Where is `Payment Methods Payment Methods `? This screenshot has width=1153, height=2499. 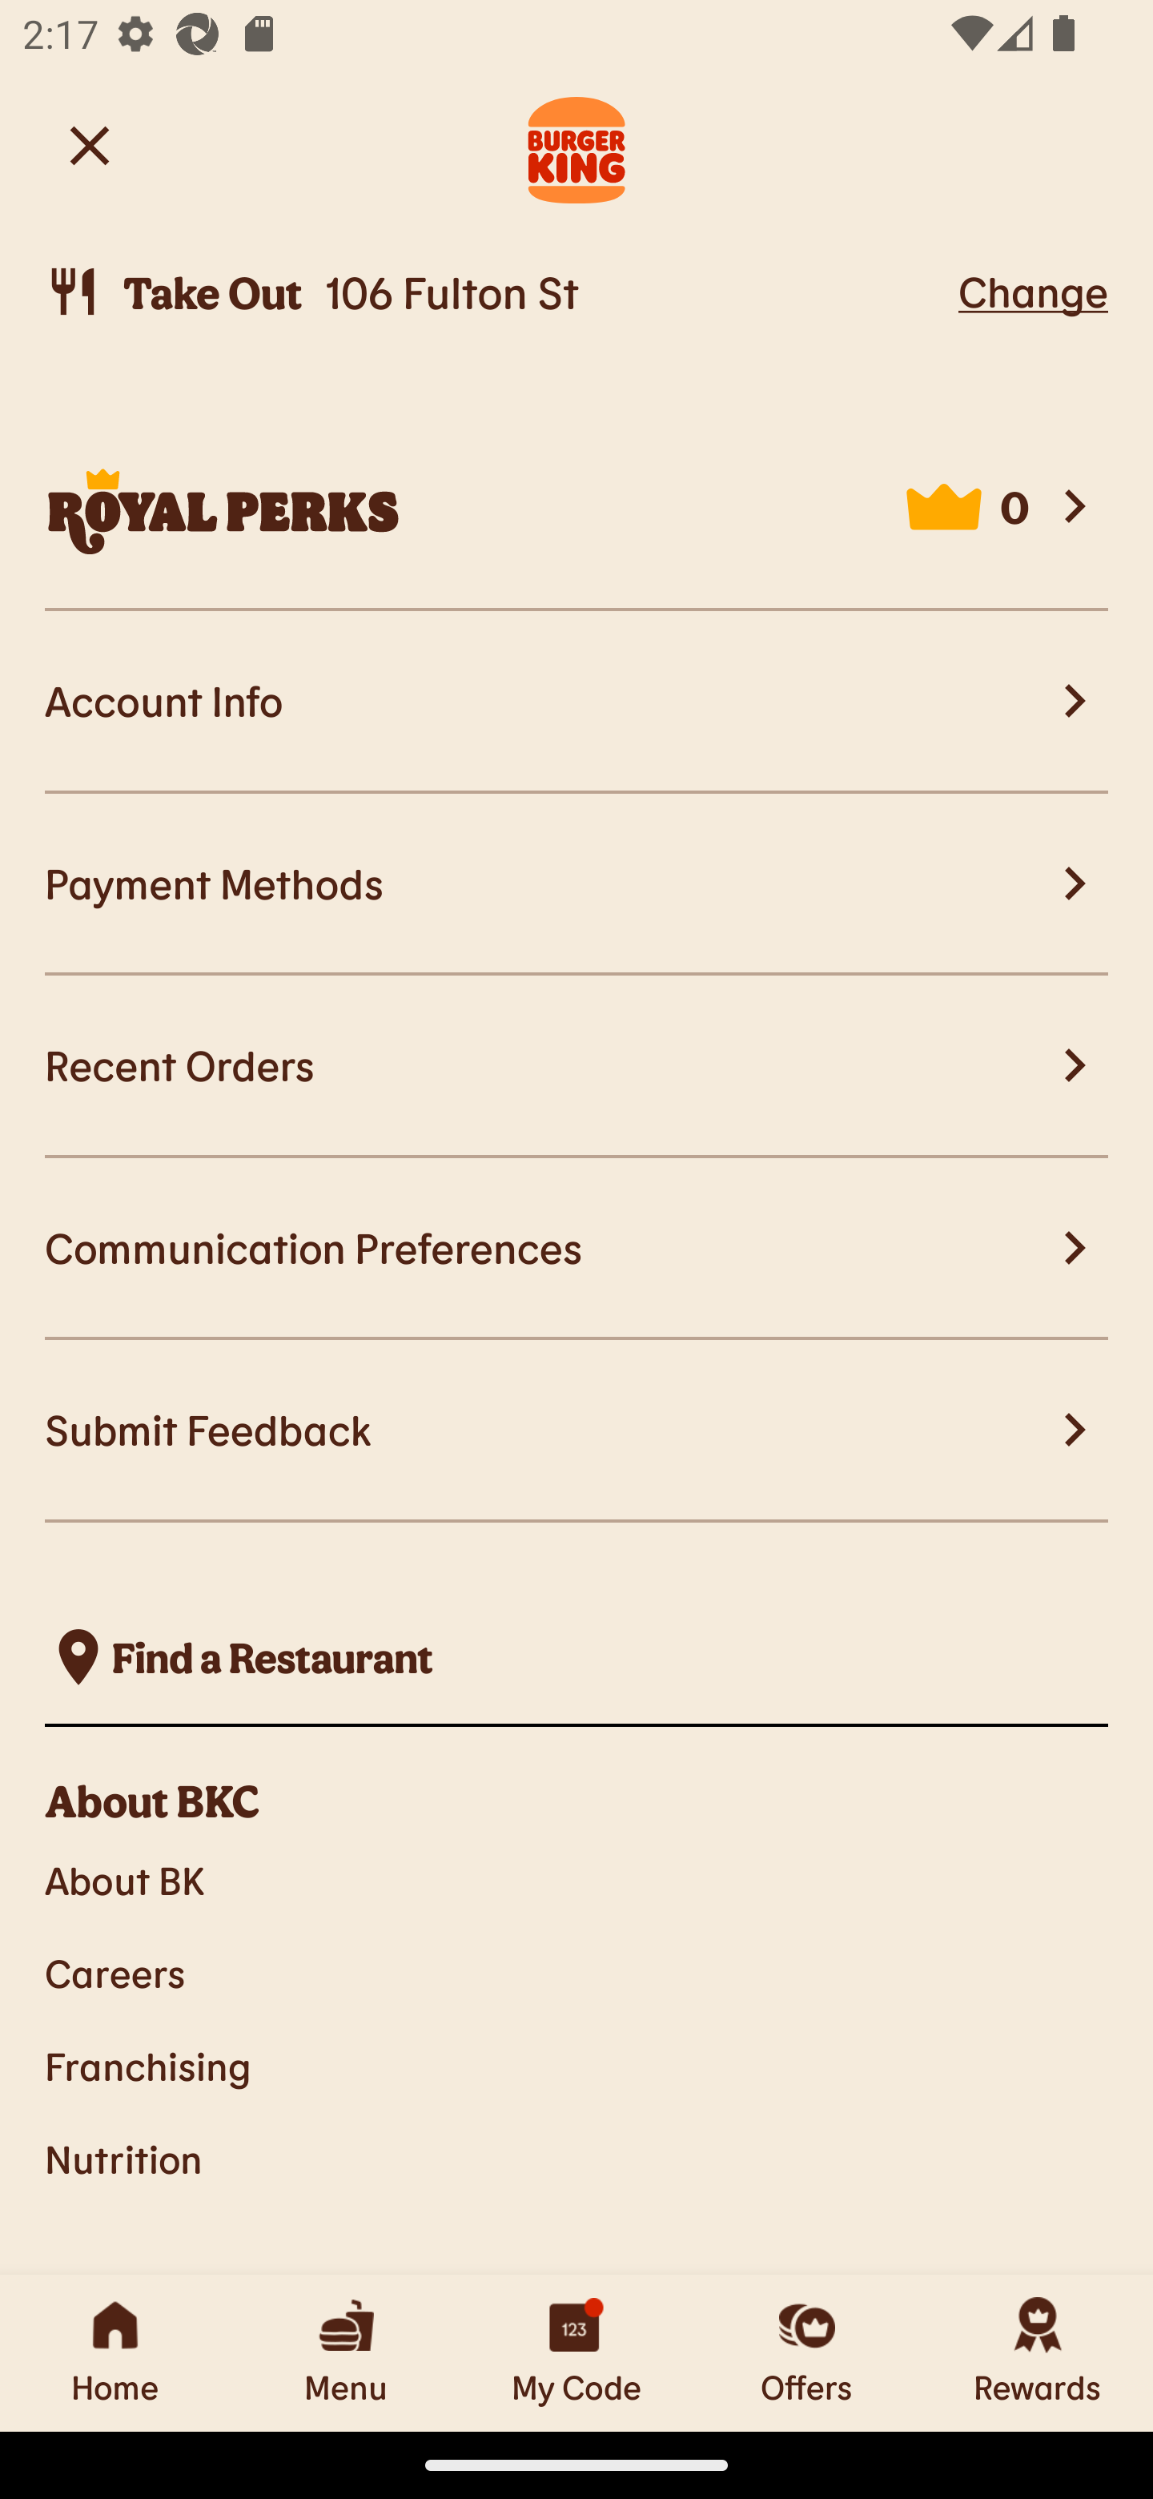
Payment Methods Payment Methods  is located at coordinates (576, 884).